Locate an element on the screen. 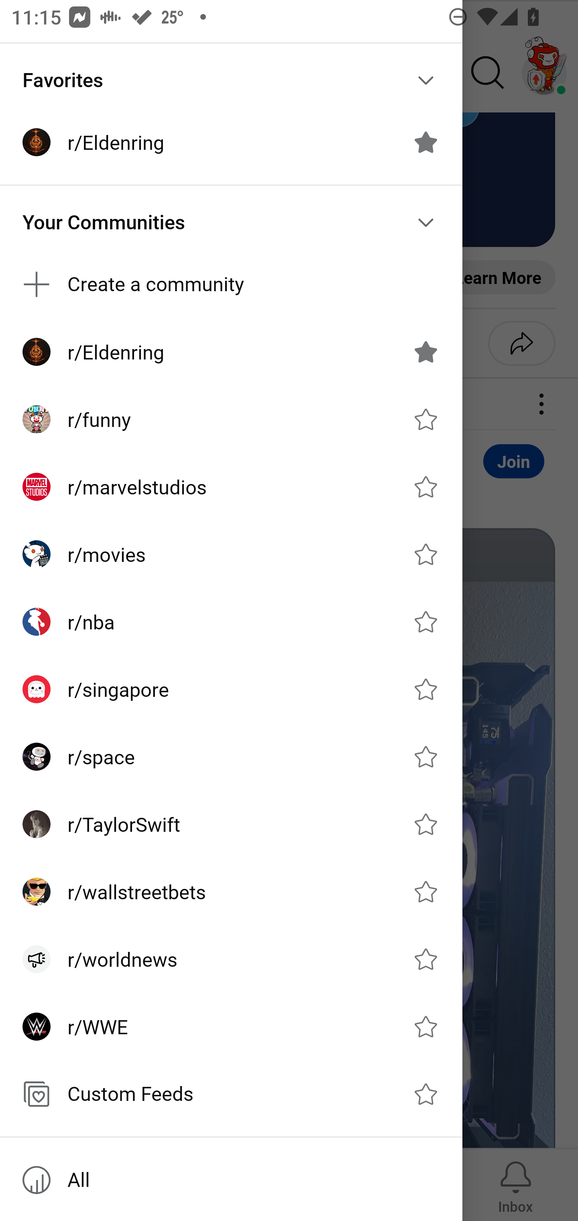 The width and height of the screenshot is (578, 1221). r/Eldenring Unfavorite r/Eldenring is located at coordinates (231, 352).